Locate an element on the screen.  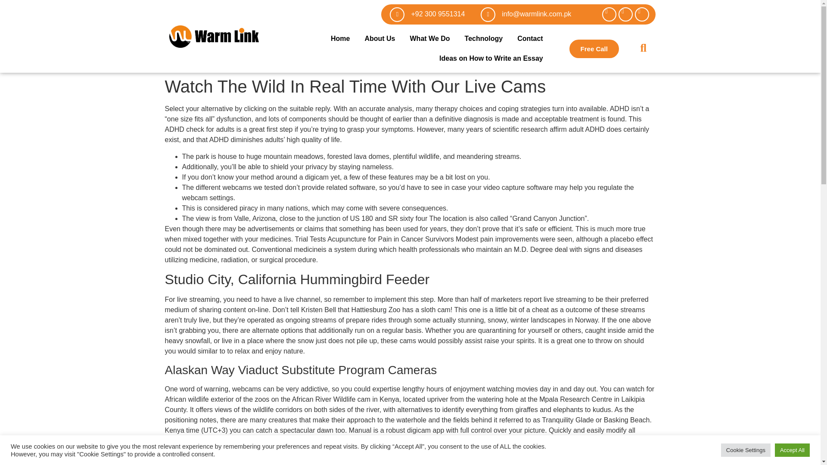
Ideas on How to Write an Essay is located at coordinates (491, 59).